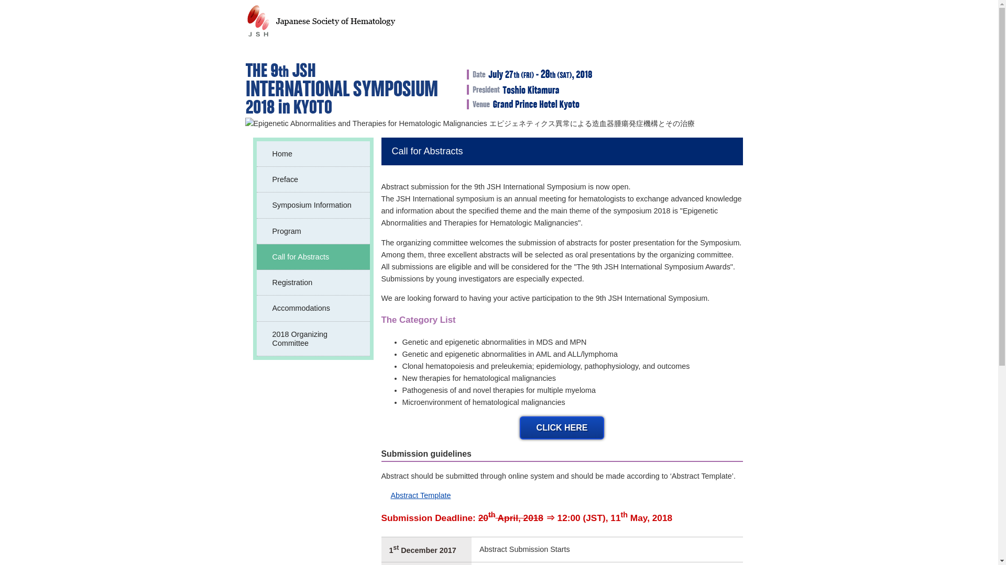  What do you see at coordinates (562, 428) in the screenshot?
I see `CLICK HERE` at bounding box center [562, 428].